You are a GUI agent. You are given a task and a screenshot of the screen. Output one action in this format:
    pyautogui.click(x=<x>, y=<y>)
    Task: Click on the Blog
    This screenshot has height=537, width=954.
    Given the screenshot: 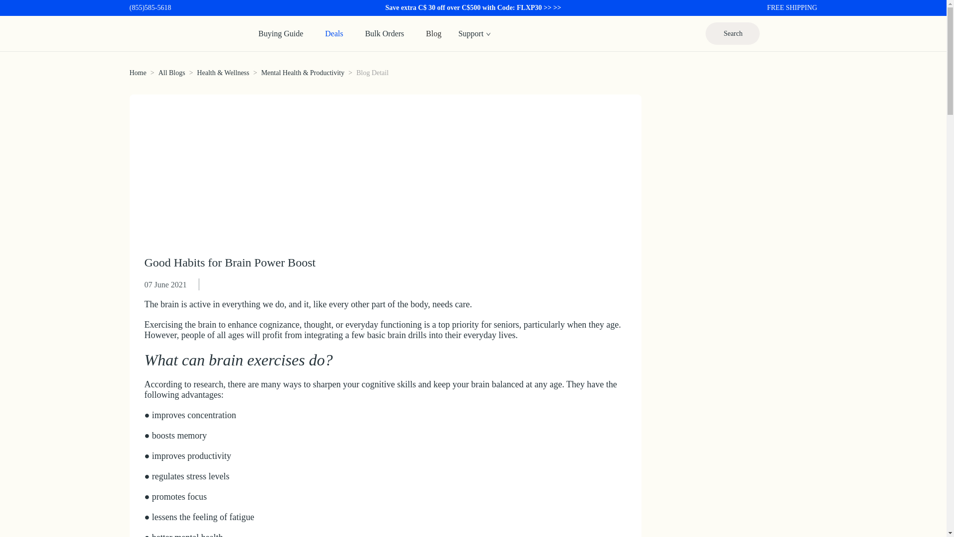 What is the action you would take?
    pyautogui.click(x=433, y=33)
    